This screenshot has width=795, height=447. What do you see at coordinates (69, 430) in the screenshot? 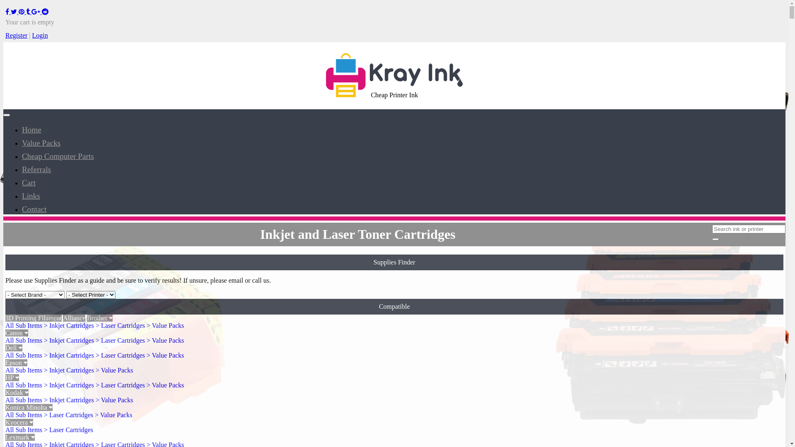
I see `> Laser Cartridges` at bounding box center [69, 430].